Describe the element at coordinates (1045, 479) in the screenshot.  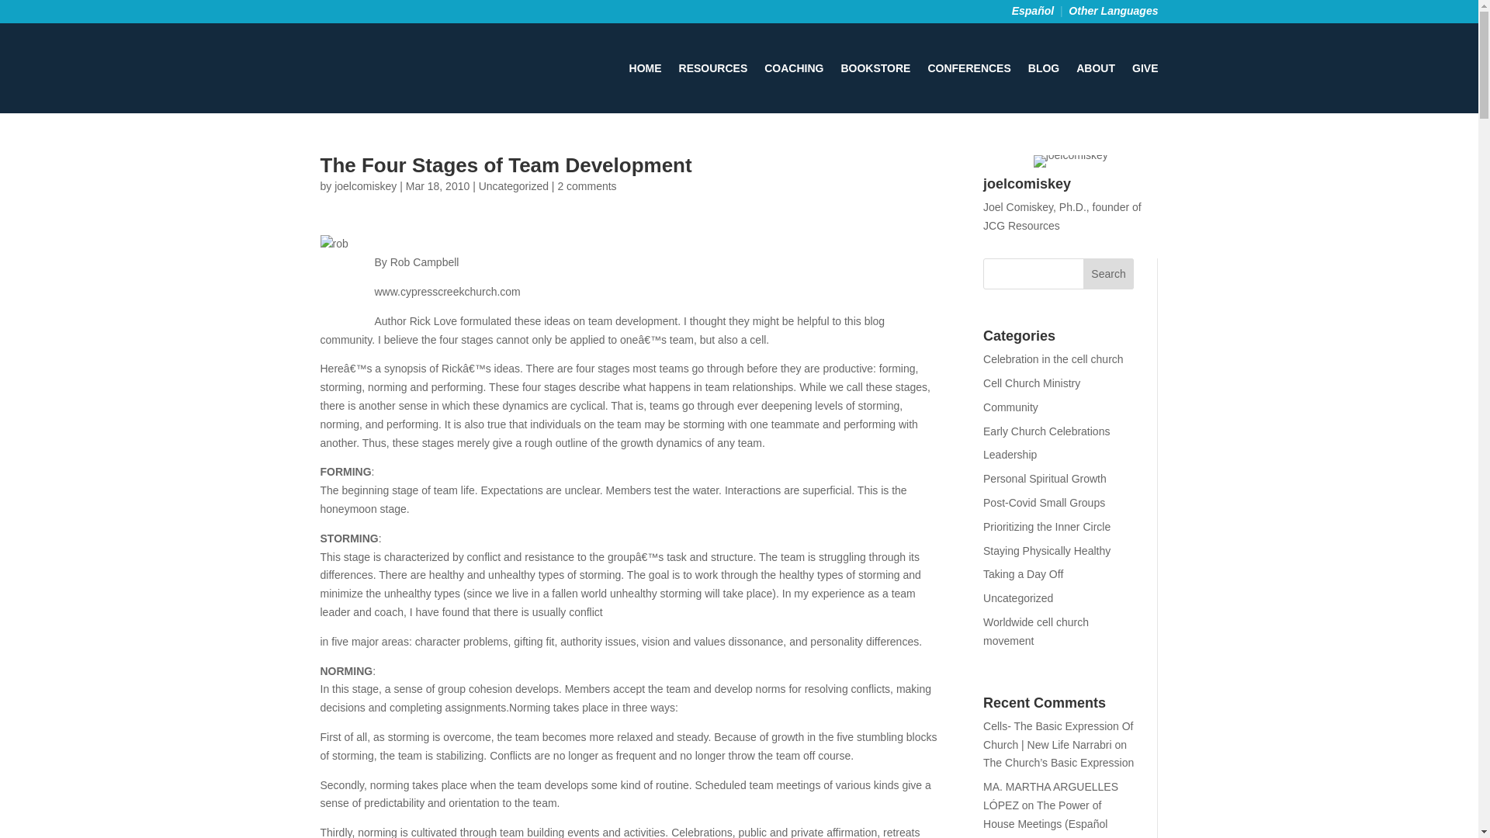
I see `Personal Spiritual Growth` at that location.